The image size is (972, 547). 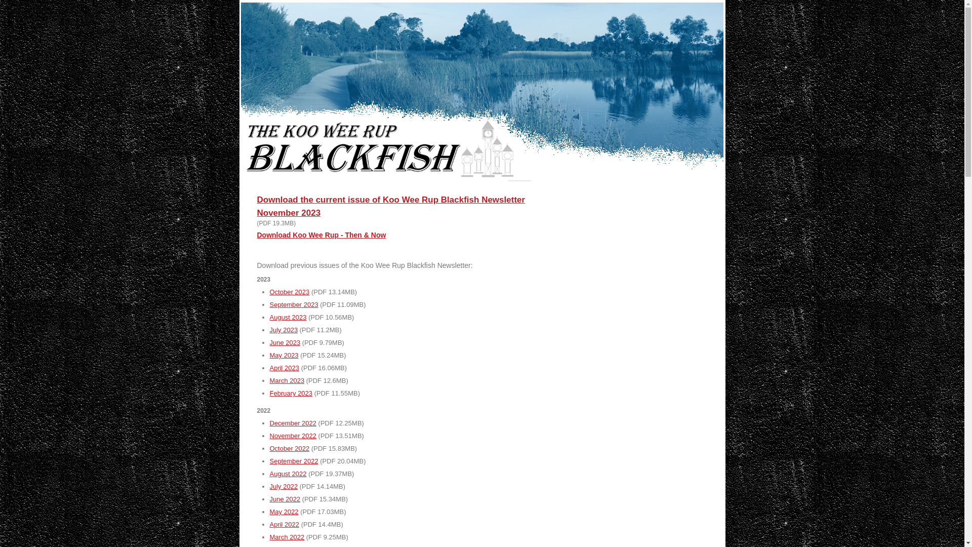 I want to click on June 2022, so click(x=285, y=499).